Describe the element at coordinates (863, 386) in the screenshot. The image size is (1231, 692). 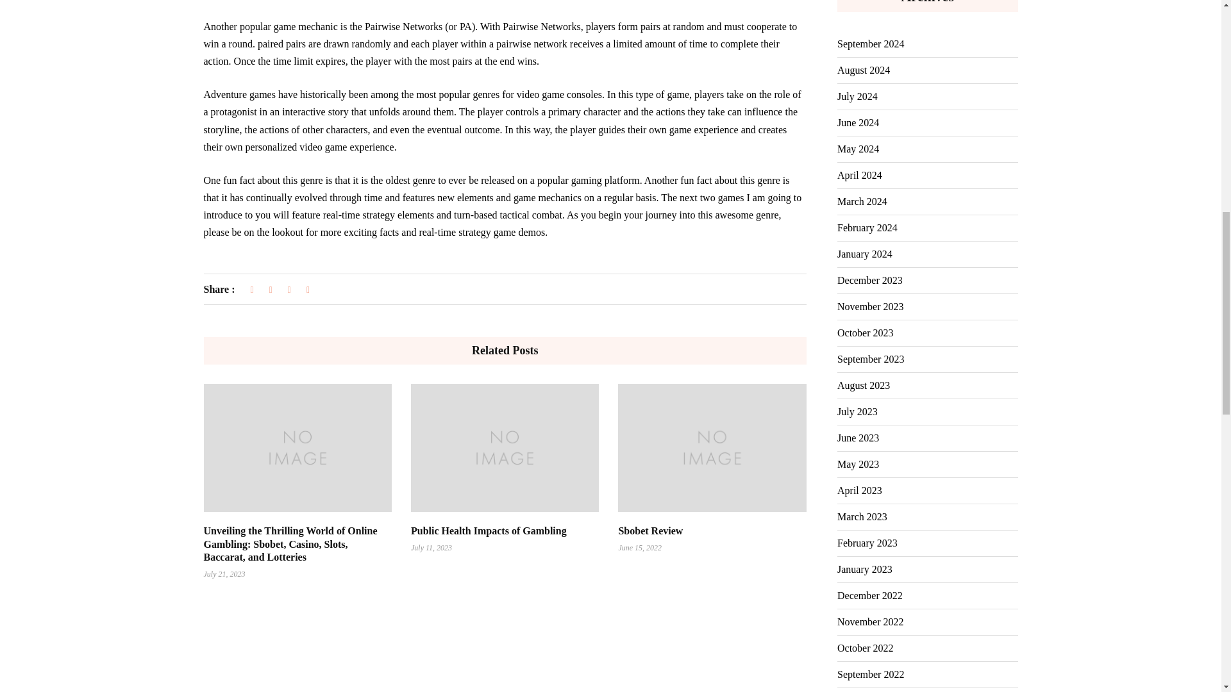
I see `August 2023` at that location.